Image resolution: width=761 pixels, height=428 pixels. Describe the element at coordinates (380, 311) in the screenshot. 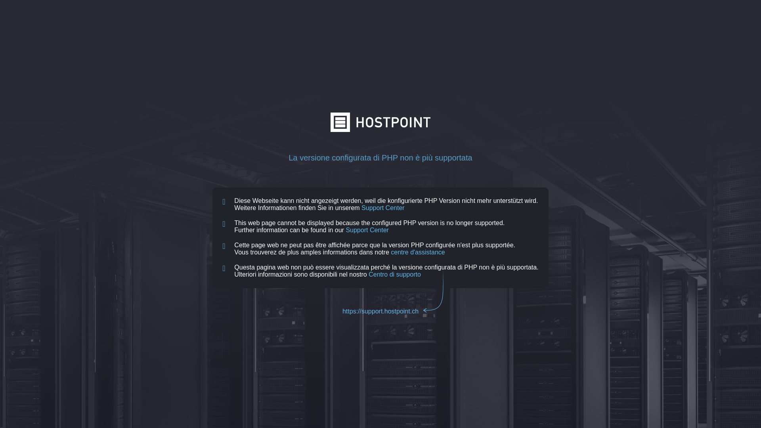

I see `https://support.hostpoint.ch` at that location.